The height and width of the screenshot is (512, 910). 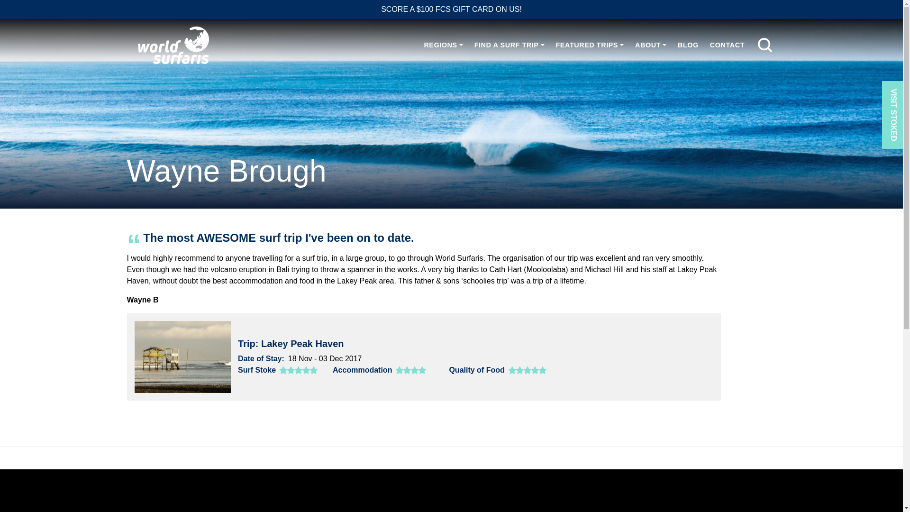 I want to click on FIND A SURF TRIP, so click(x=509, y=45).